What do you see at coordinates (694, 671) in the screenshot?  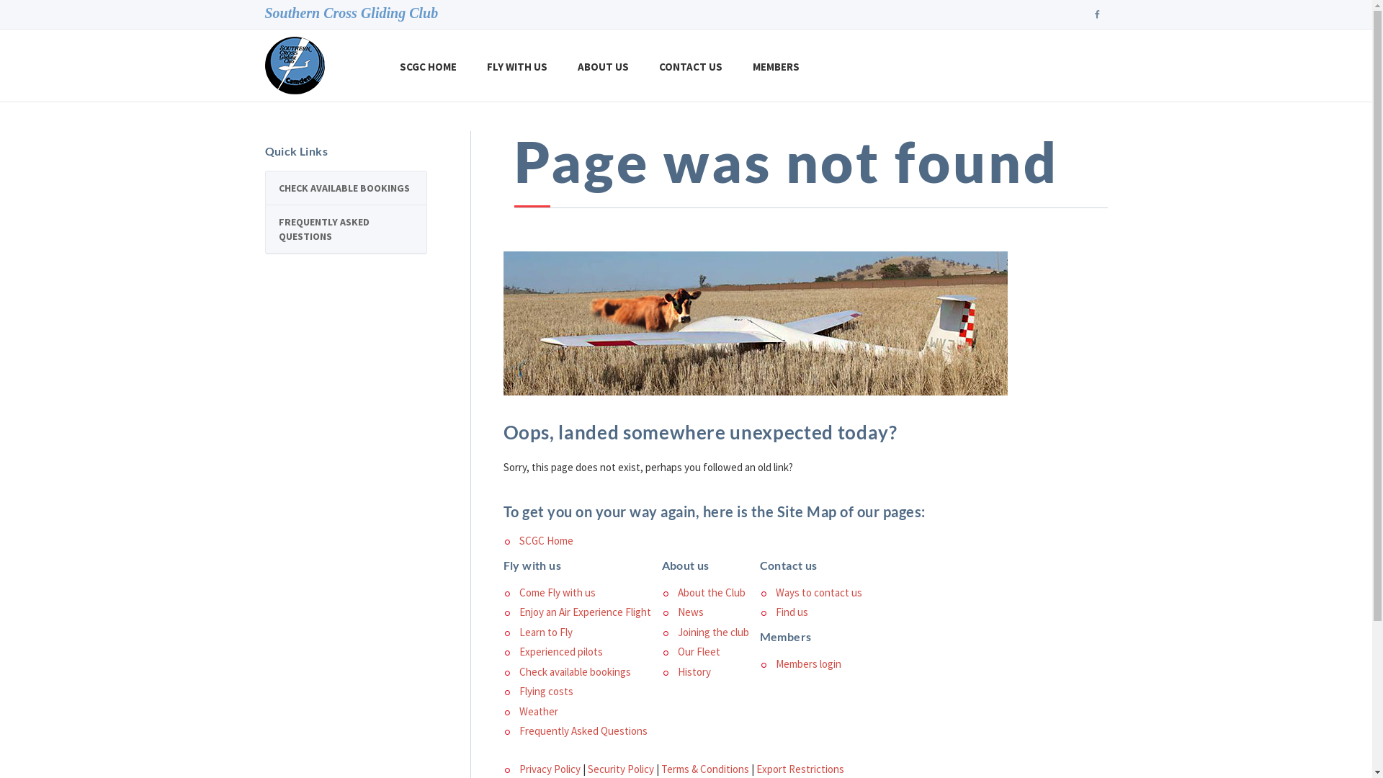 I see `History` at bounding box center [694, 671].